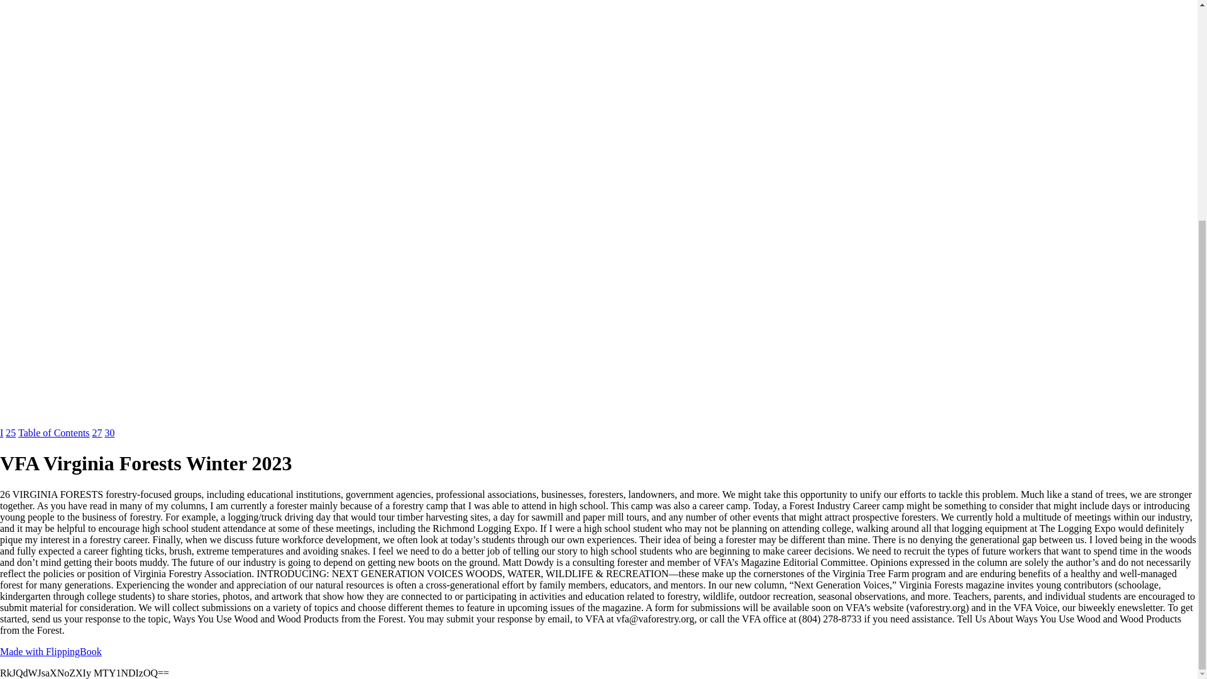 Image resolution: width=1207 pixels, height=679 pixels. What do you see at coordinates (50, 651) in the screenshot?
I see `Made with FlippingBook` at bounding box center [50, 651].